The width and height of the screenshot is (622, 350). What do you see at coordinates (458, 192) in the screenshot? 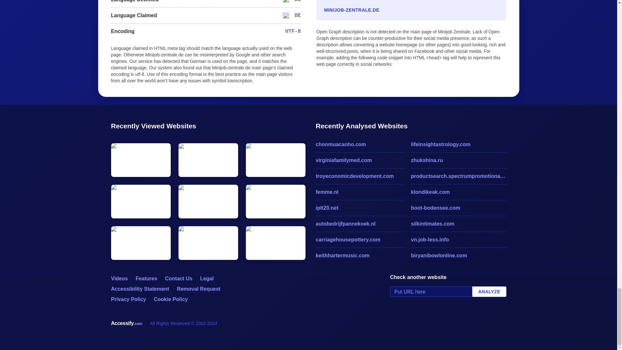
I see `klondikeak.com` at bounding box center [458, 192].